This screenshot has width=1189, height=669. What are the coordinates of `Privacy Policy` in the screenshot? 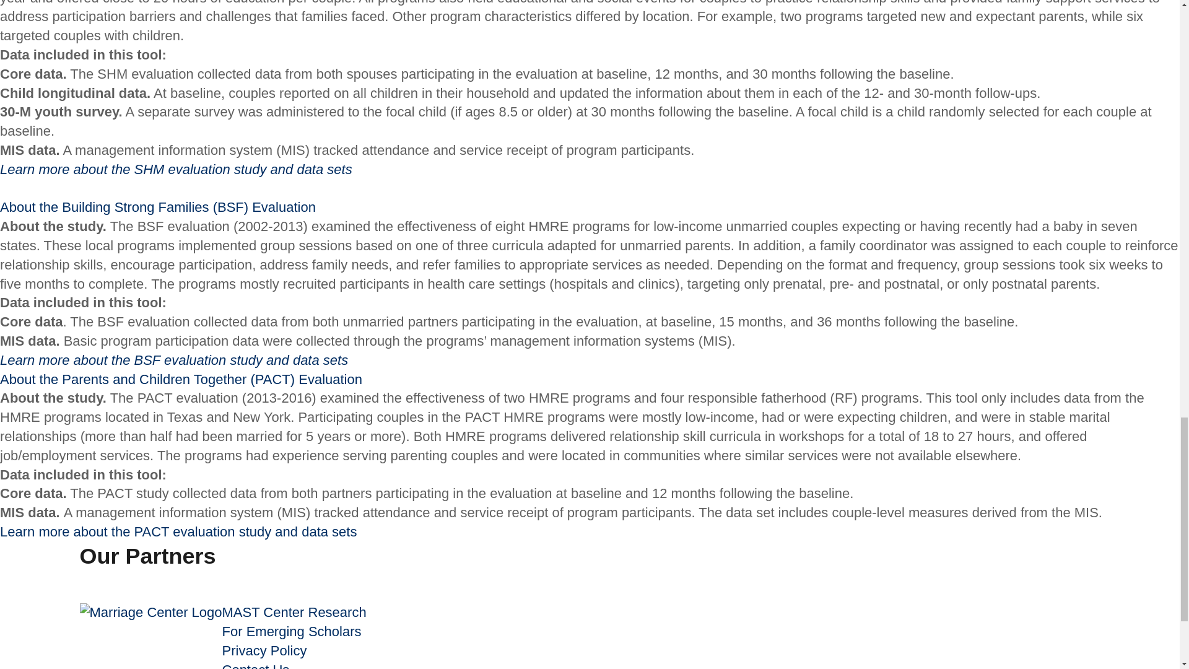 It's located at (264, 650).